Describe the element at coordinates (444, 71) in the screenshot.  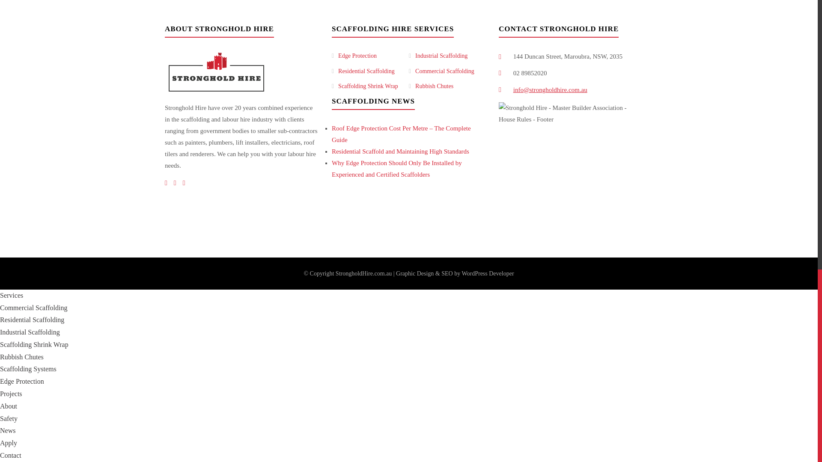
I see `Commercial Scaffolding` at that location.